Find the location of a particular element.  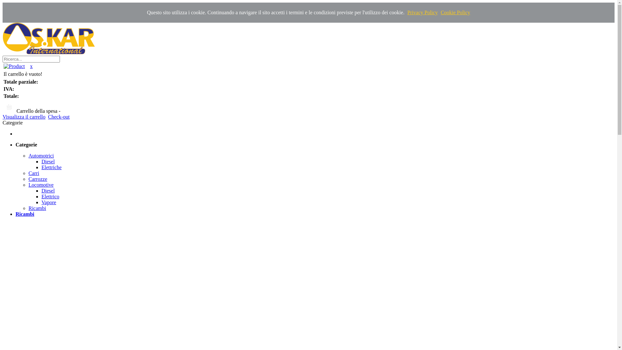

Ricambi is located at coordinates (25, 214).